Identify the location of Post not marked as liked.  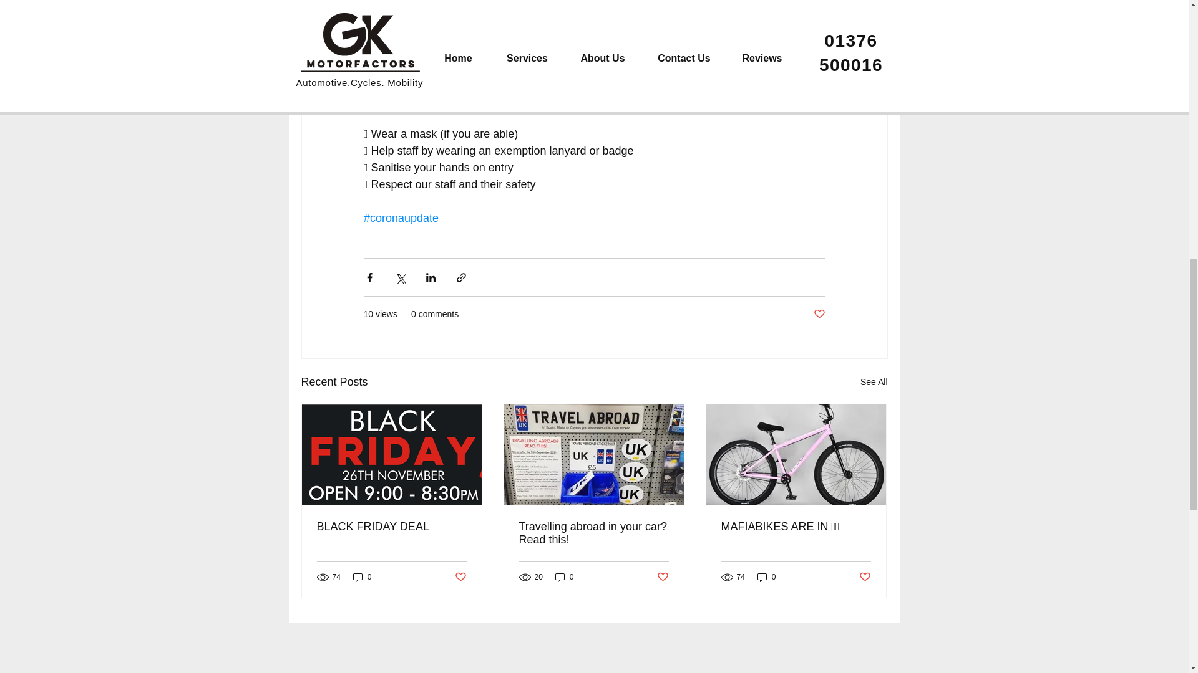
(663, 577).